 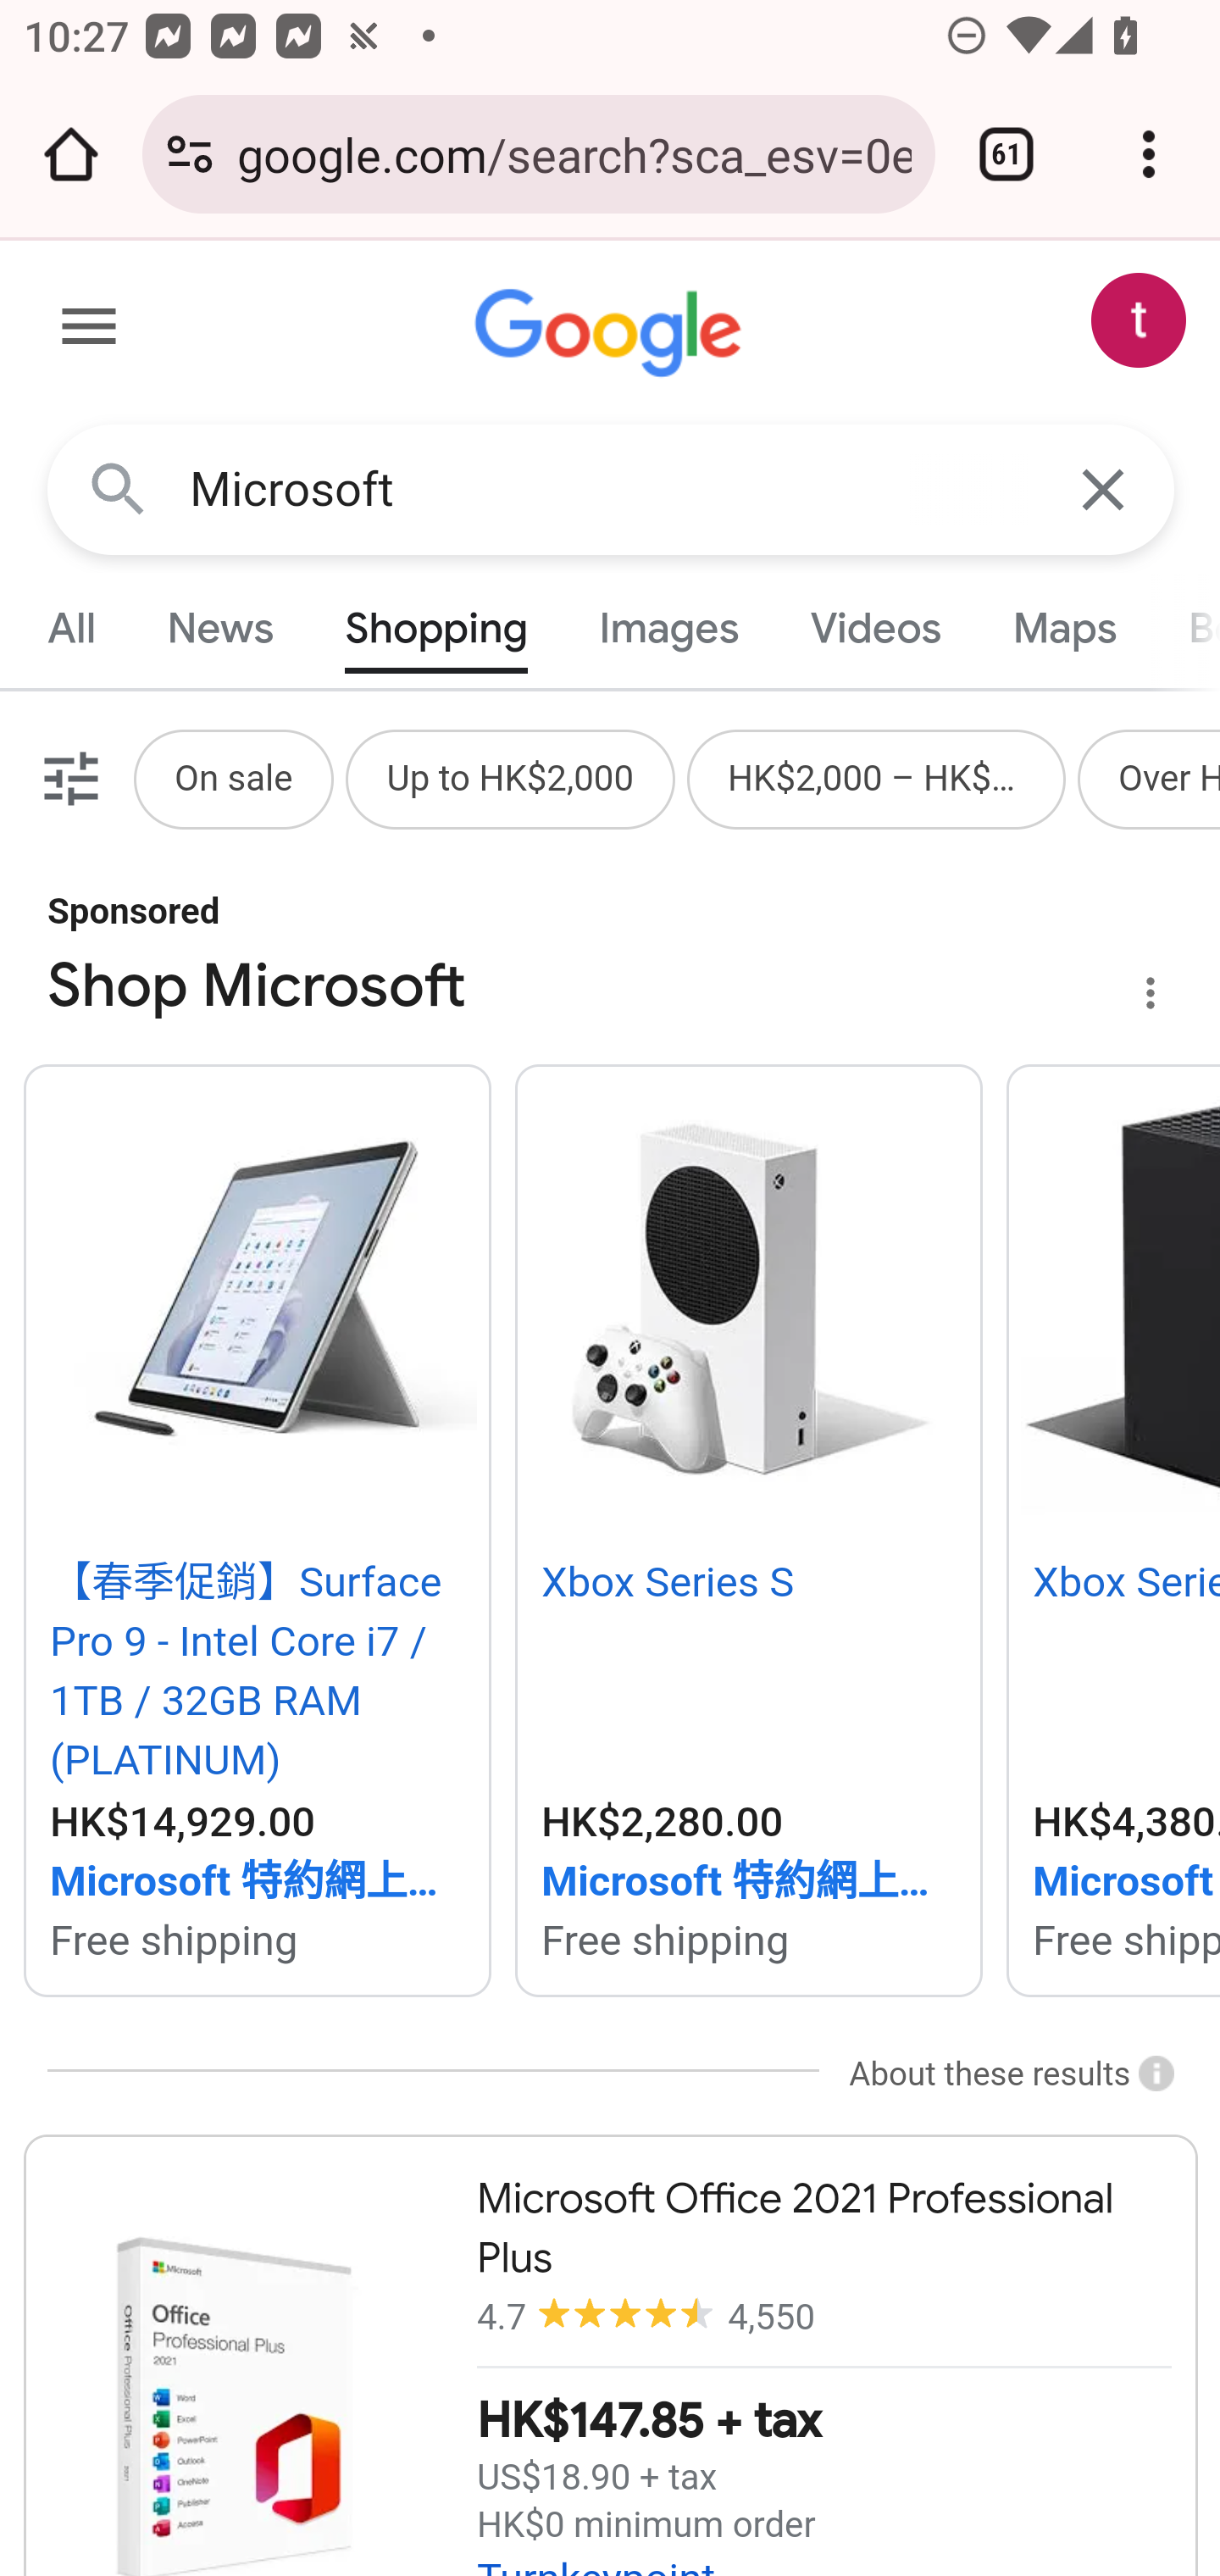 What do you see at coordinates (670, 628) in the screenshot?
I see `Images` at bounding box center [670, 628].